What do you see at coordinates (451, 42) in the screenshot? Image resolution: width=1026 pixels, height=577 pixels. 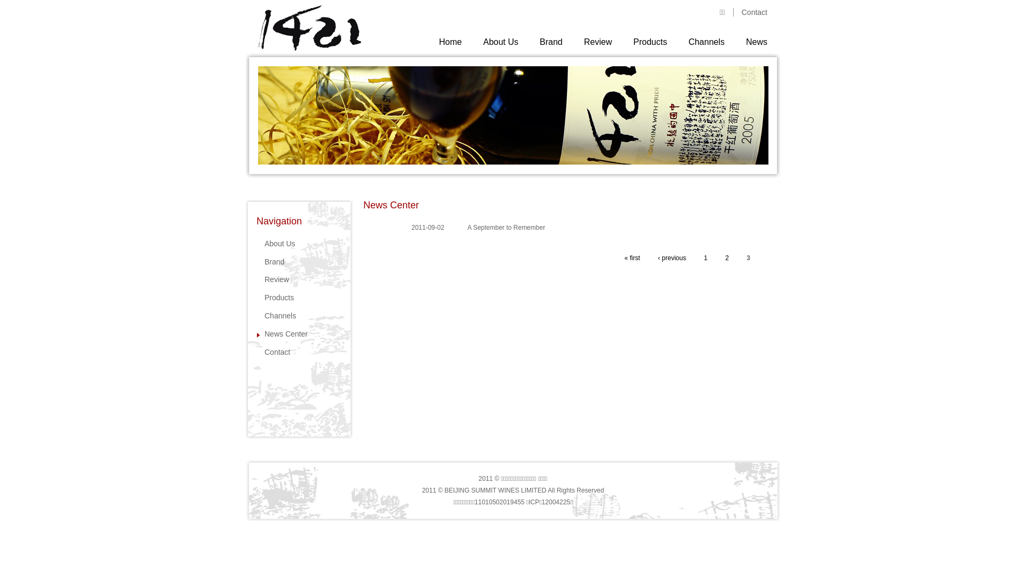 I see `Home` at bounding box center [451, 42].